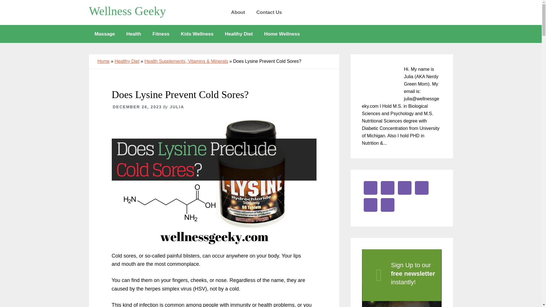 The height and width of the screenshot is (307, 546). I want to click on Massage, so click(105, 34).